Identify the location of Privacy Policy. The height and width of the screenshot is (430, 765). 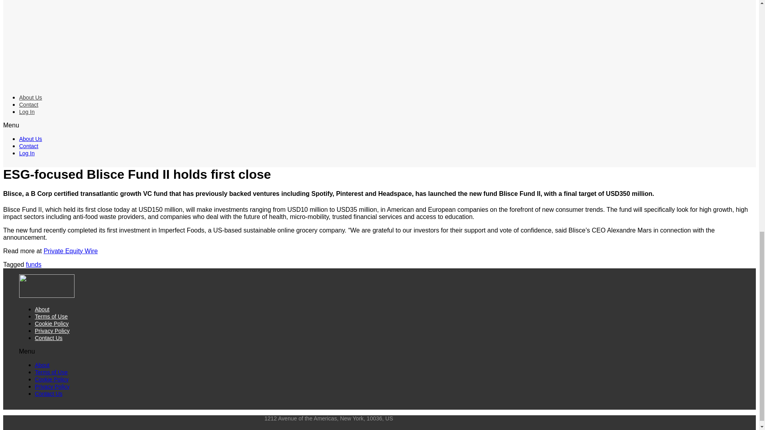
(52, 330).